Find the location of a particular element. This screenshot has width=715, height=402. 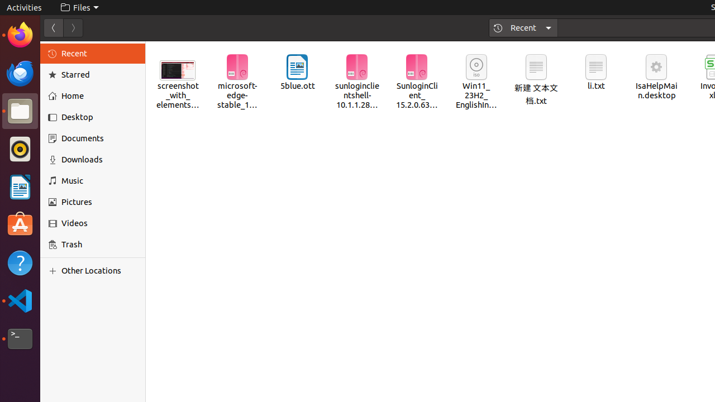

Desktop is located at coordinates (99, 117).